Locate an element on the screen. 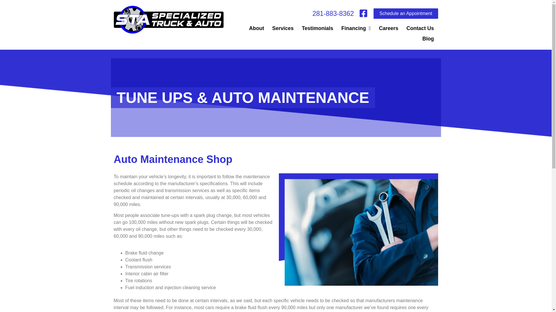  About is located at coordinates (257, 28).